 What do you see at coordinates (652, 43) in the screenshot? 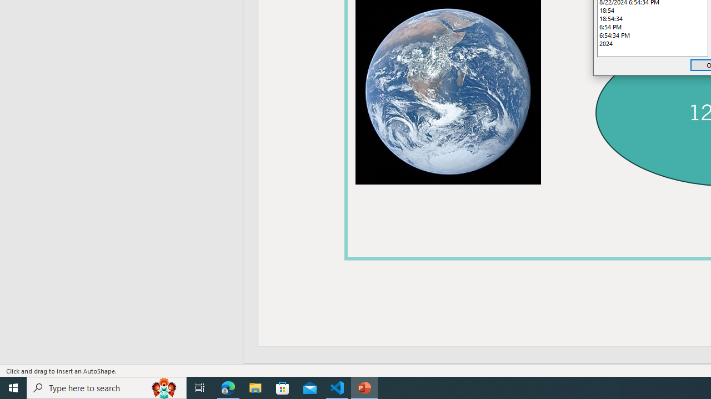
I see `2024` at bounding box center [652, 43].